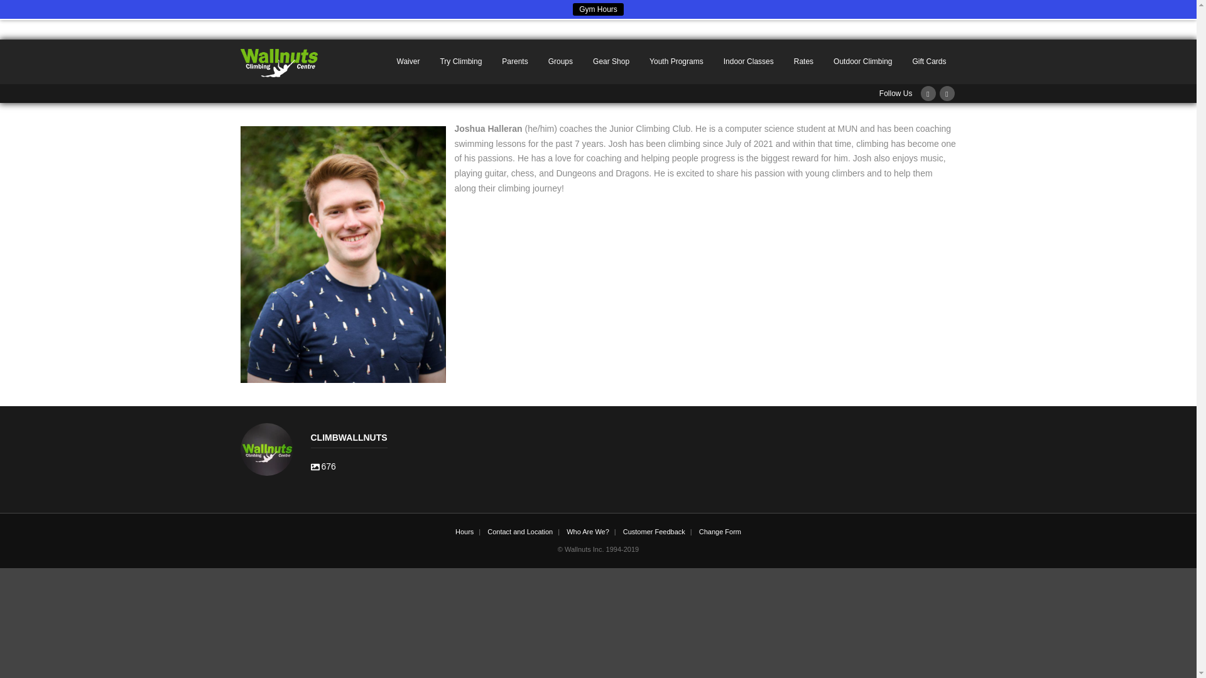 The image size is (1206, 678). What do you see at coordinates (460, 61) in the screenshot?
I see `Try Climbing` at bounding box center [460, 61].